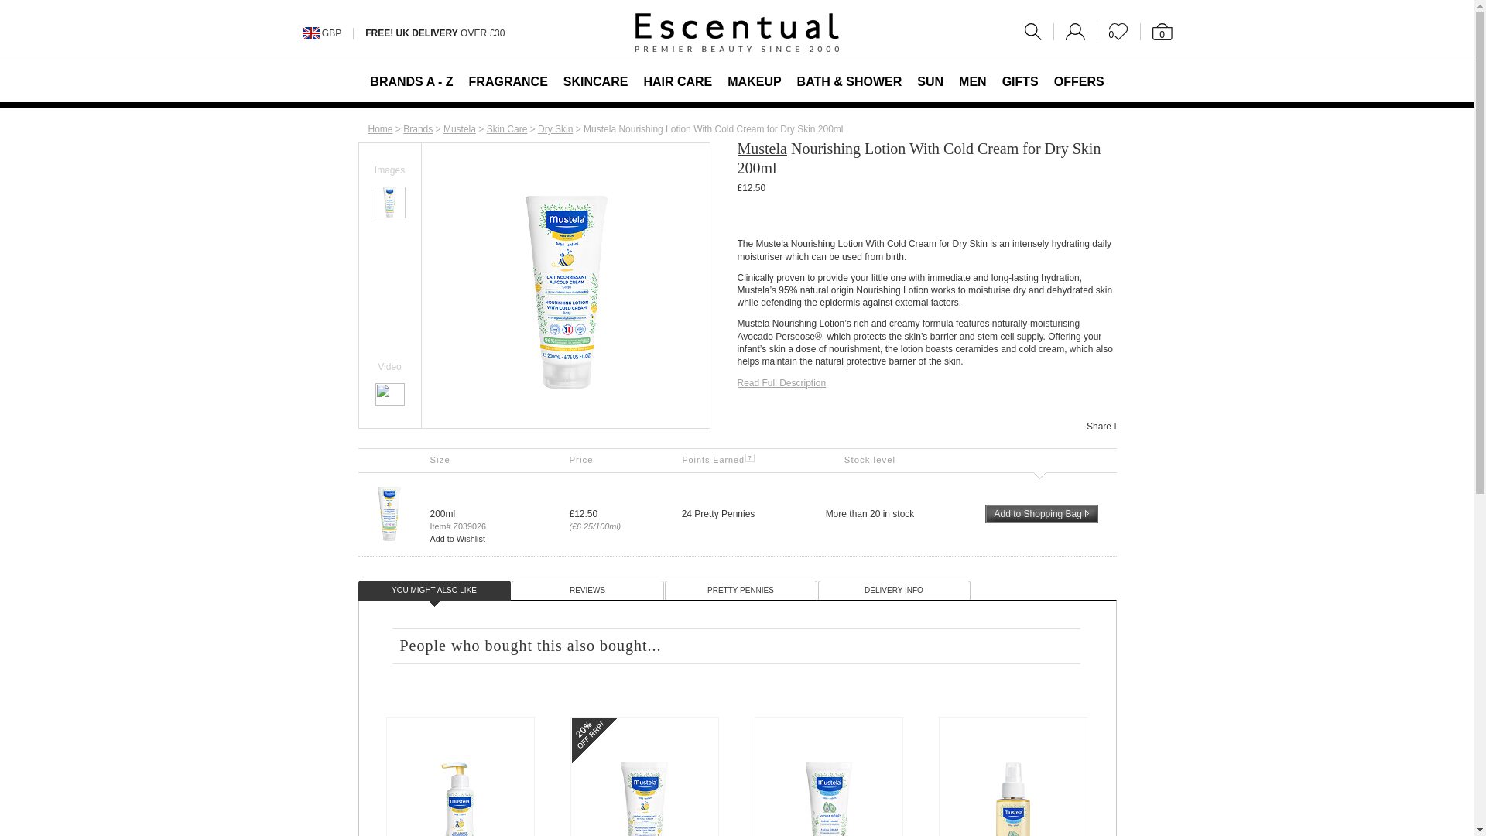  What do you see at coordinates (381, 128) in the screenshot?
I see `Go to Home Page` at bounding box center [381, 128].